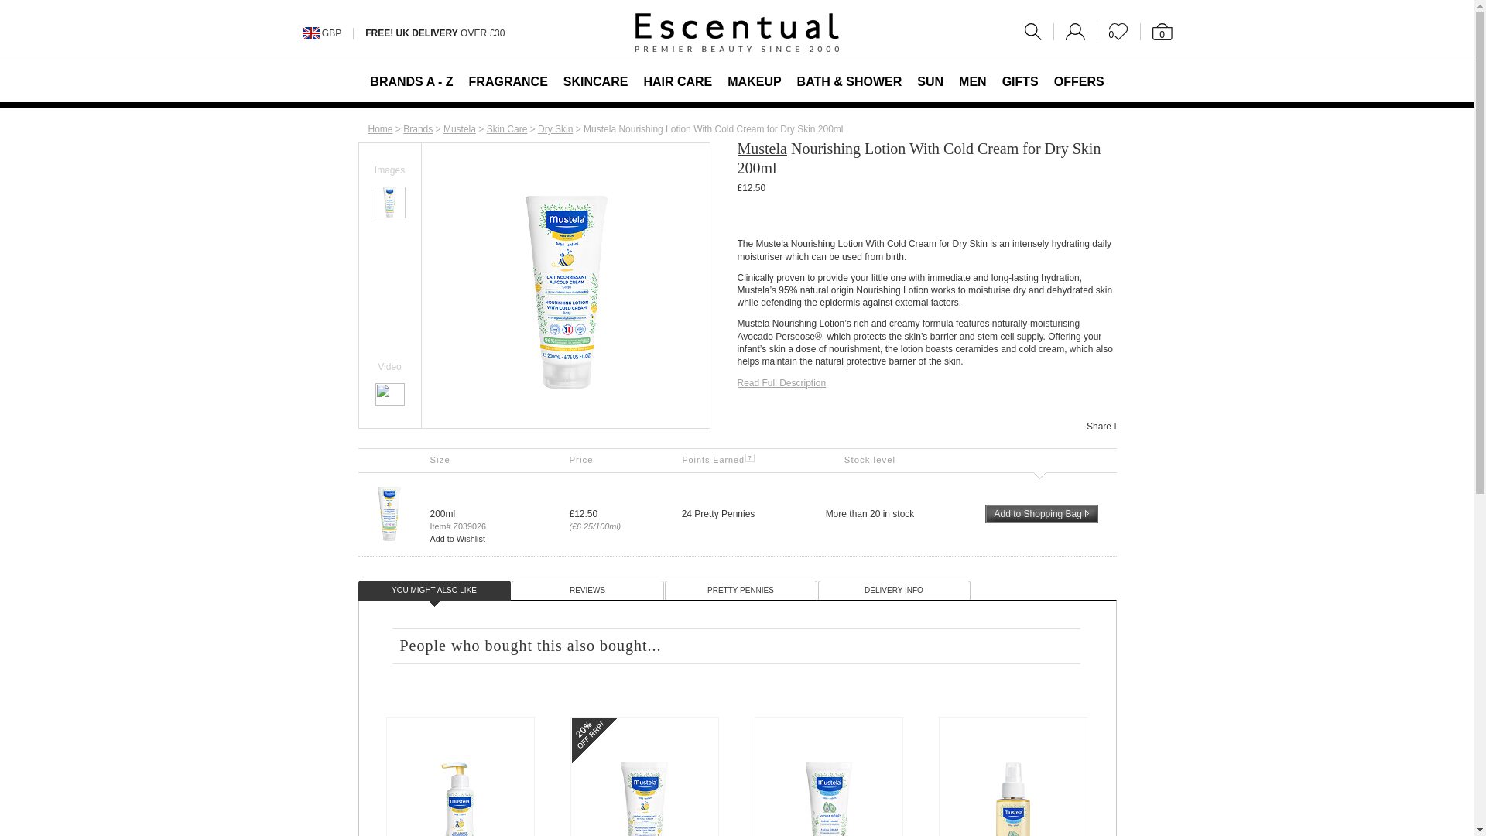  What do you see at coordinates (381, 128) in the screenshot?
I see `Go to Home Page` at bounding box center [381, 128].